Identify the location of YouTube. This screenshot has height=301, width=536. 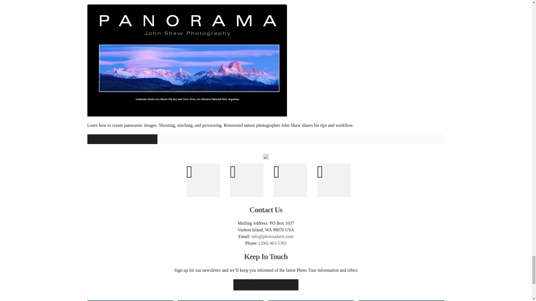
(290, 180).